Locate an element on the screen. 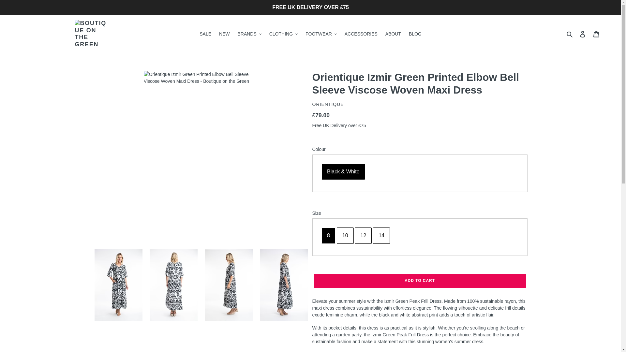  NEW is located at coordinates (224, 34).